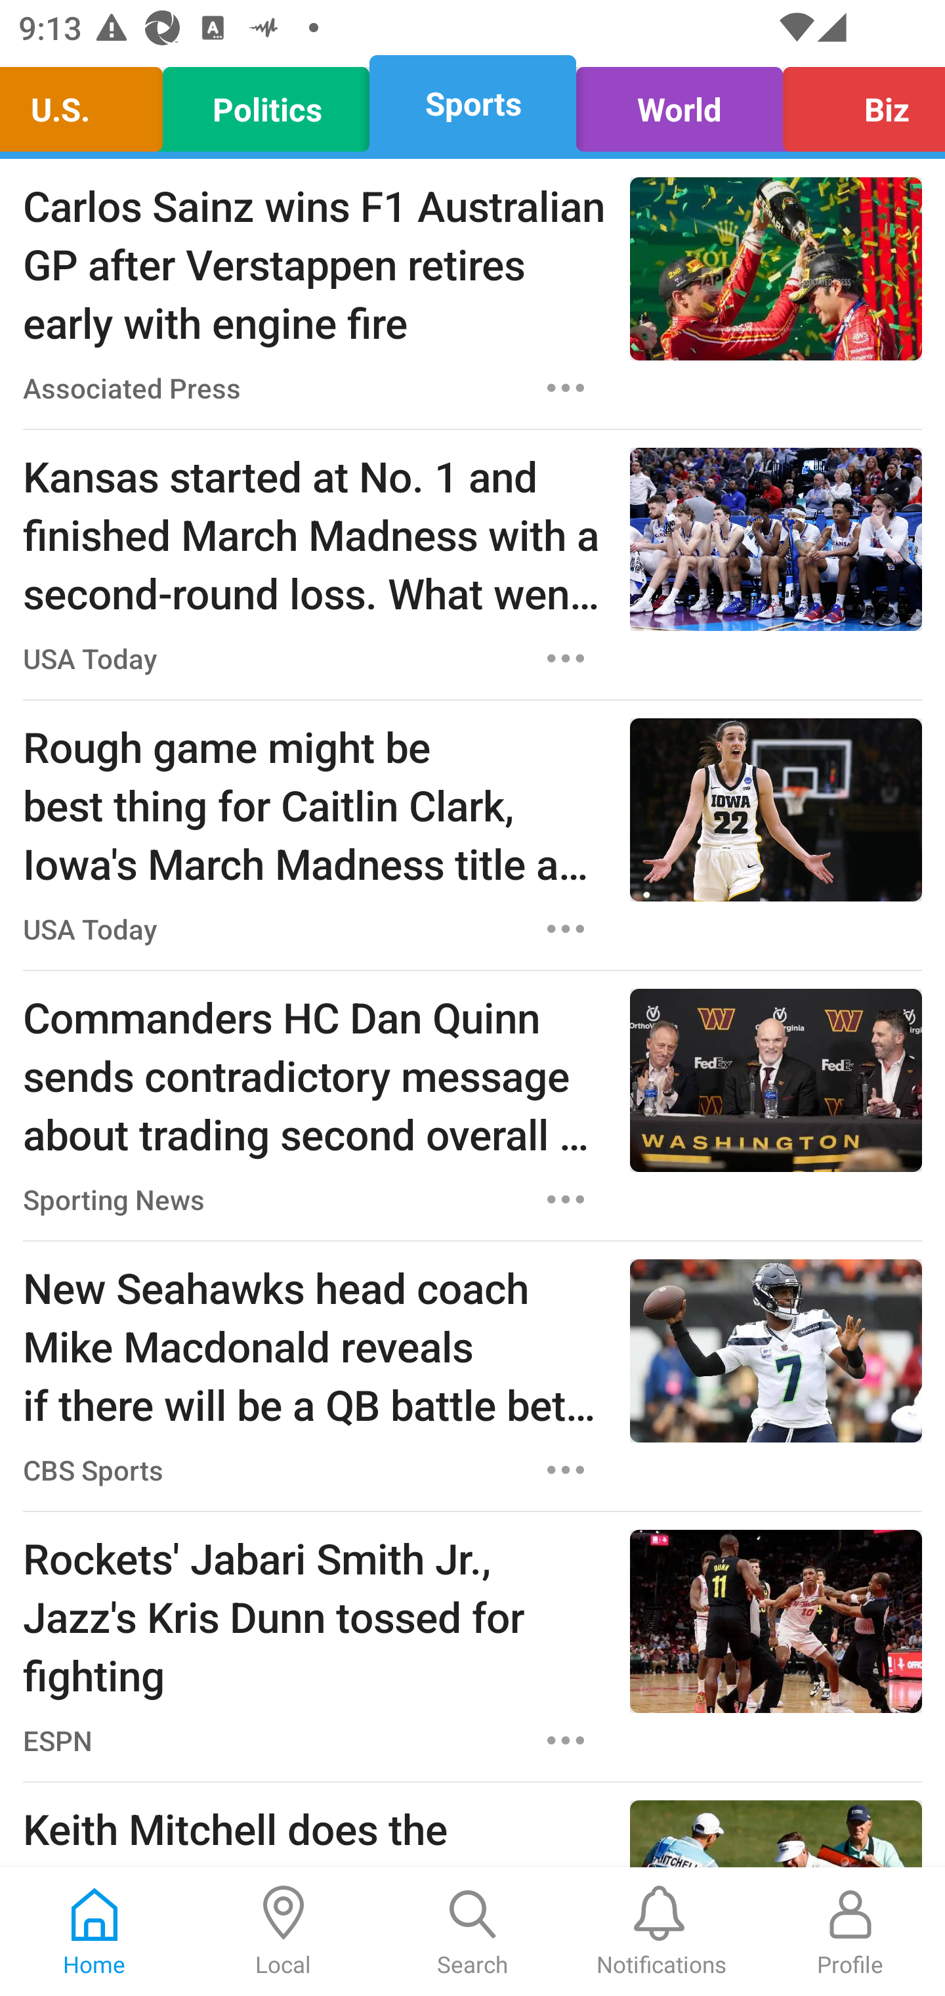  I want to click on U.S., so click(88, 104).